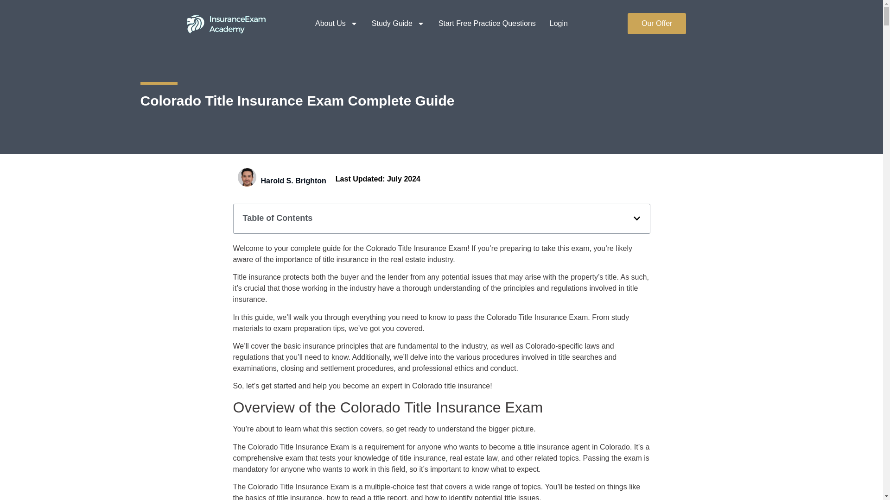  What do you see at coordinates (398, 8) in the screenshot?
I see `Study Guide` at bounding box center [398, 8].